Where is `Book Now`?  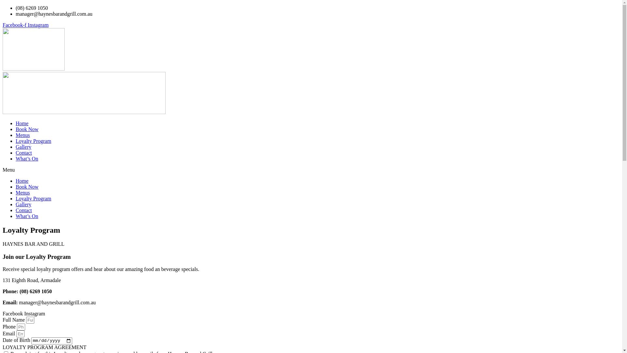
Book Now is located at coordinates (27, 187).